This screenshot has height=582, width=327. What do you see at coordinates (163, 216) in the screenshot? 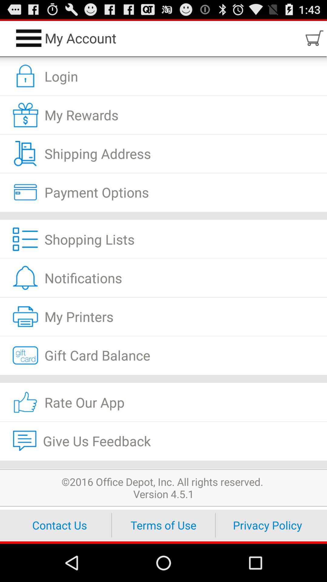
I see `click the app above the shopping lists` at bounding box center [163, 216].